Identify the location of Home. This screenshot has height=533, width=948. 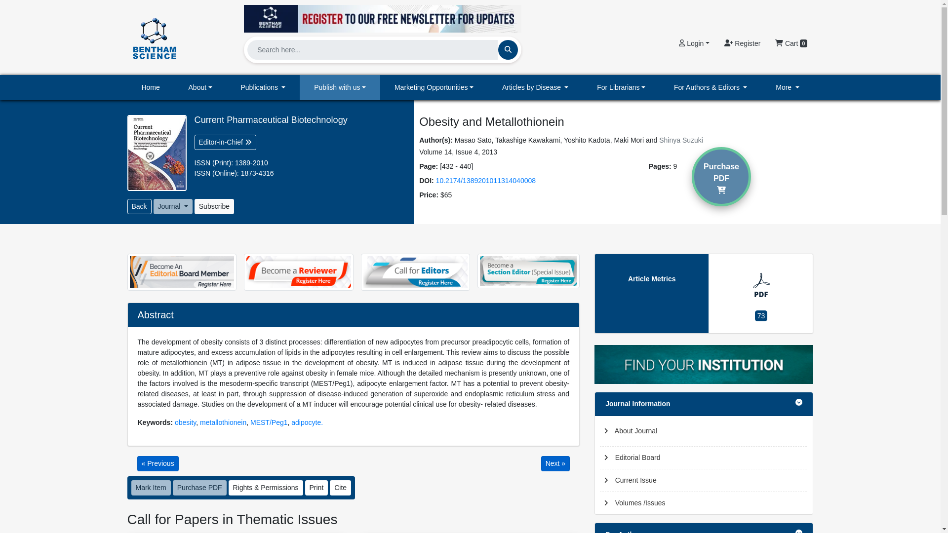
(151, 88).